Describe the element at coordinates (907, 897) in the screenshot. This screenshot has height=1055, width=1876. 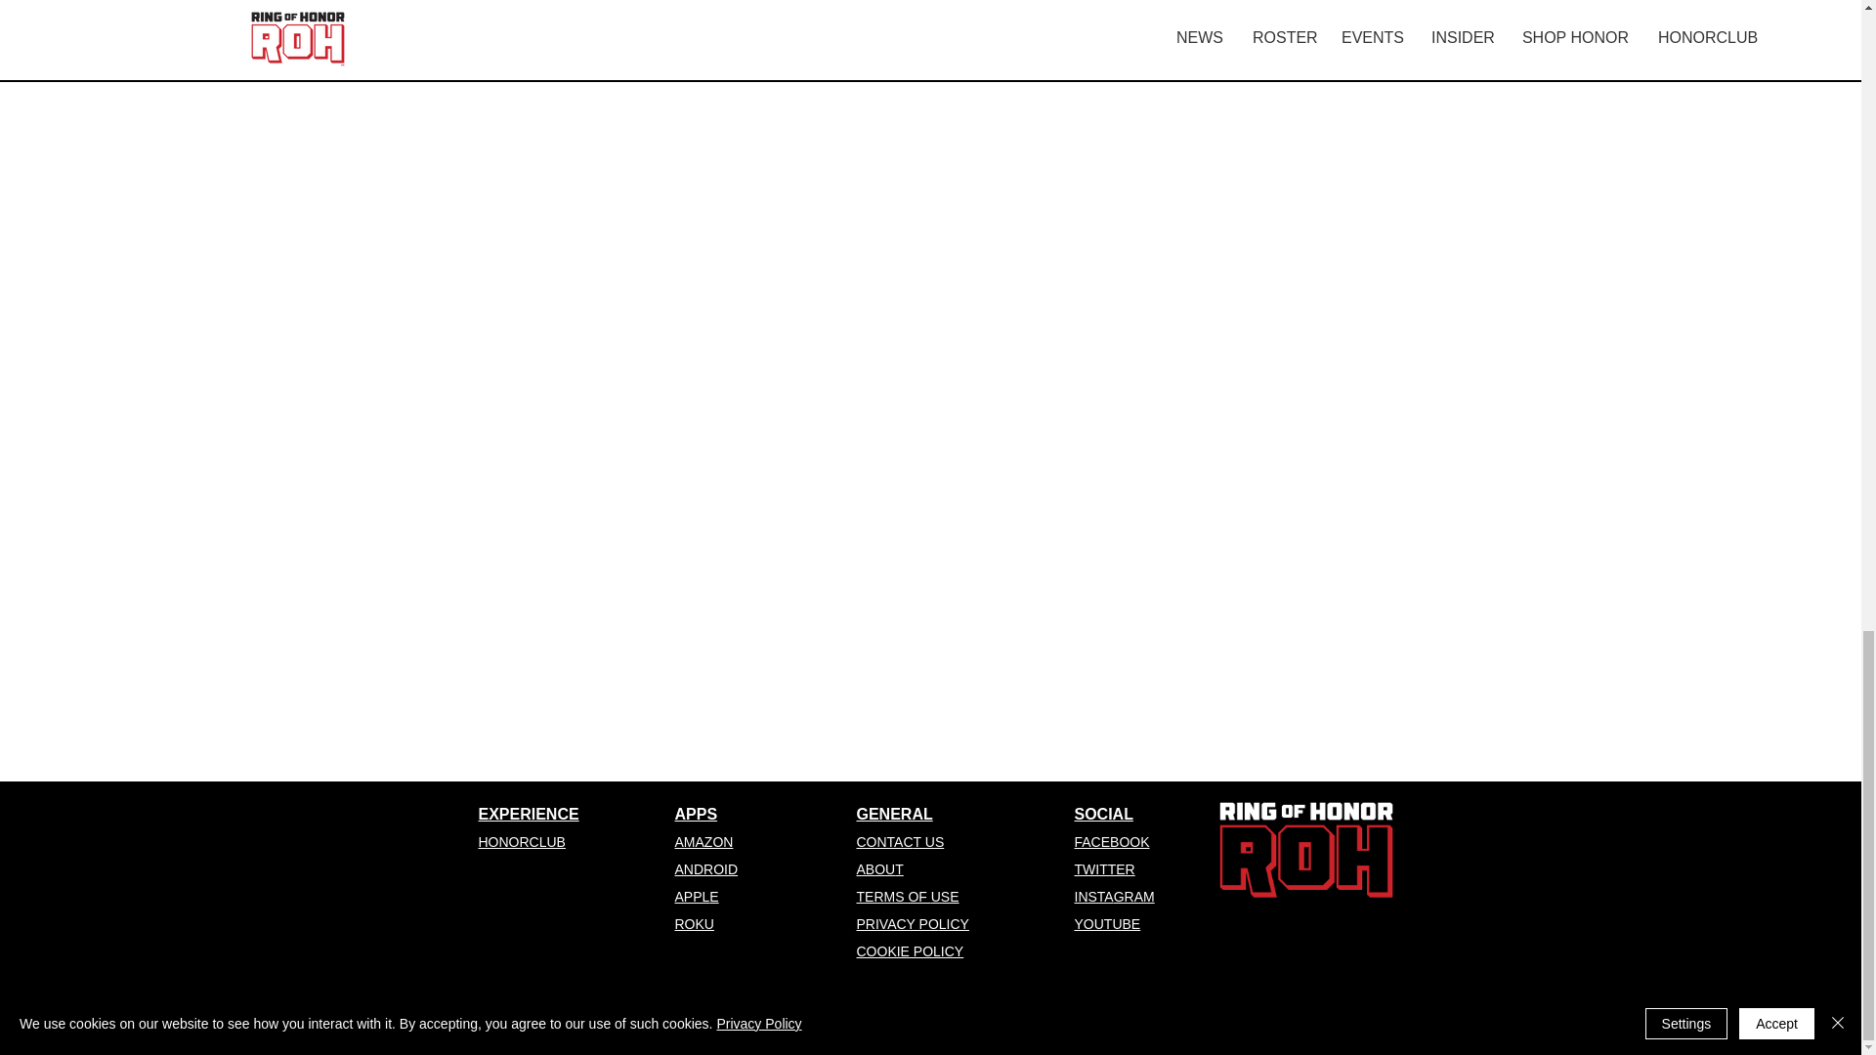
I see `TERMS OF USE` at that location.